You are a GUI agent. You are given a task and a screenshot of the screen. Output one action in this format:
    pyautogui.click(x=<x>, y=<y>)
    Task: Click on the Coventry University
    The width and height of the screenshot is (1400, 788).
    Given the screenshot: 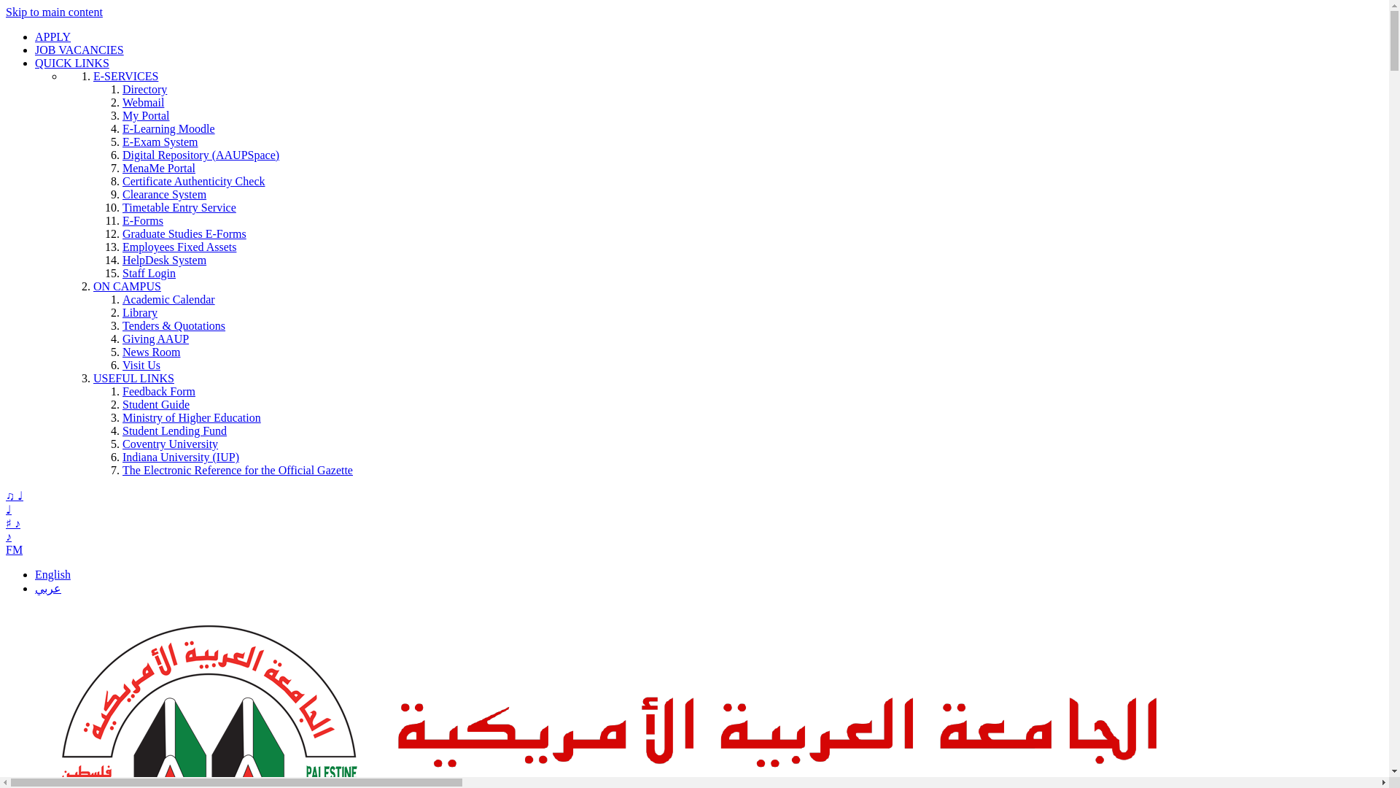 What is the action you would take?
    pyautogui.click(x=171, y=444)
    